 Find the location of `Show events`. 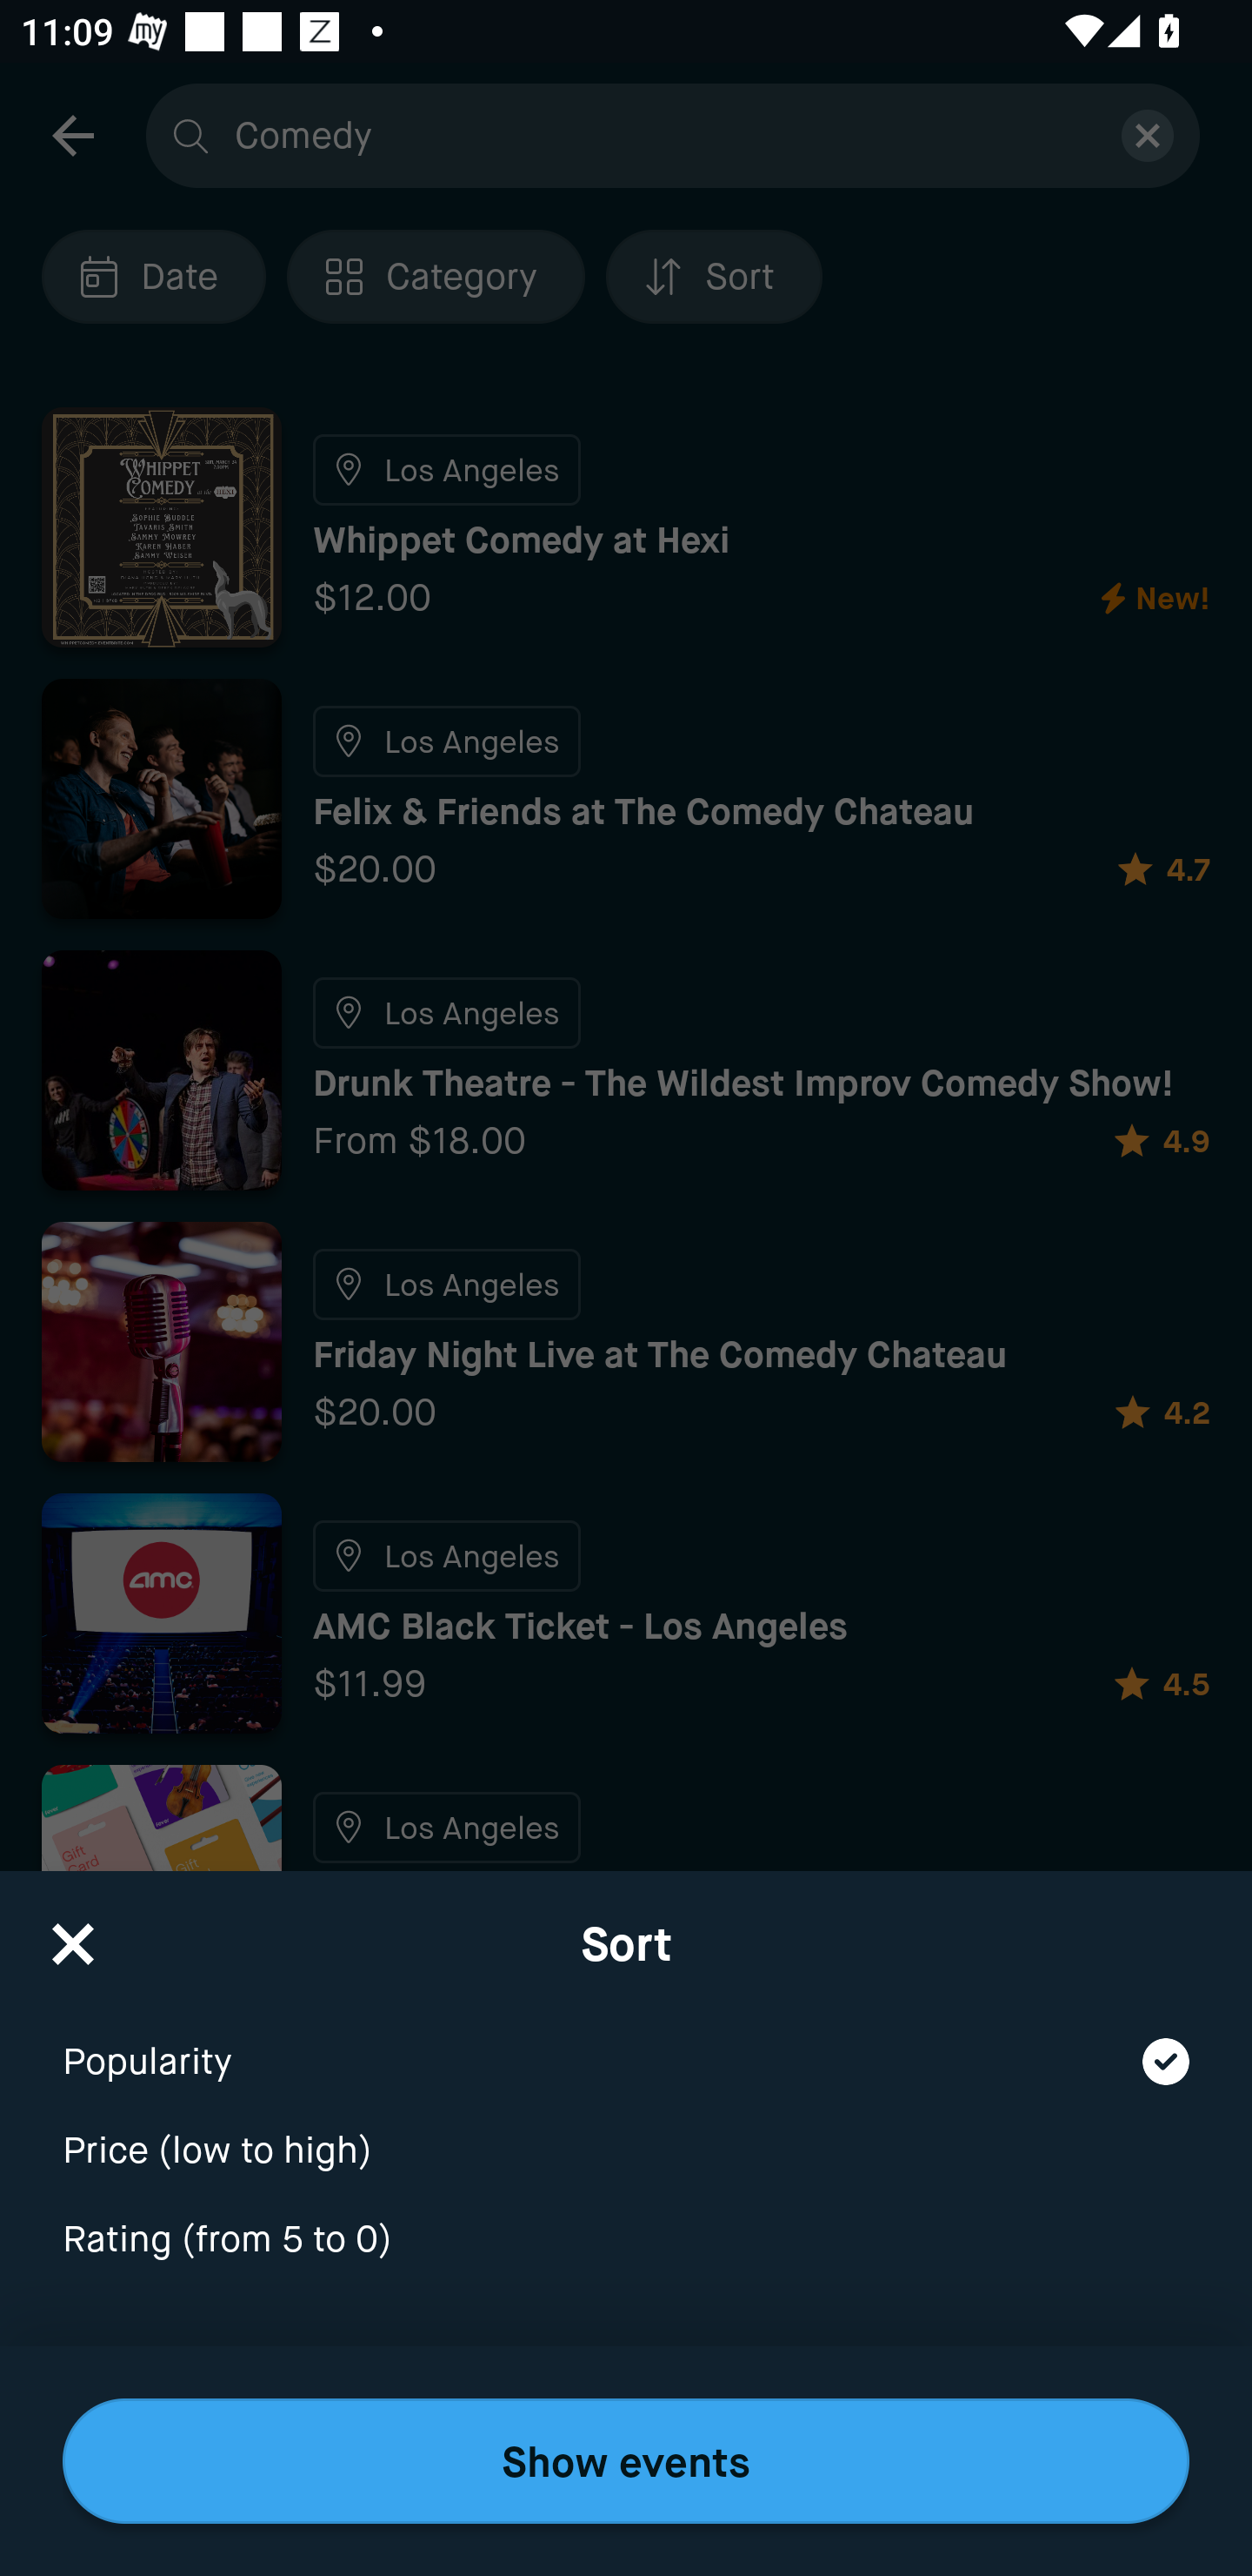

Show events is located at coordinates (626, 2461).